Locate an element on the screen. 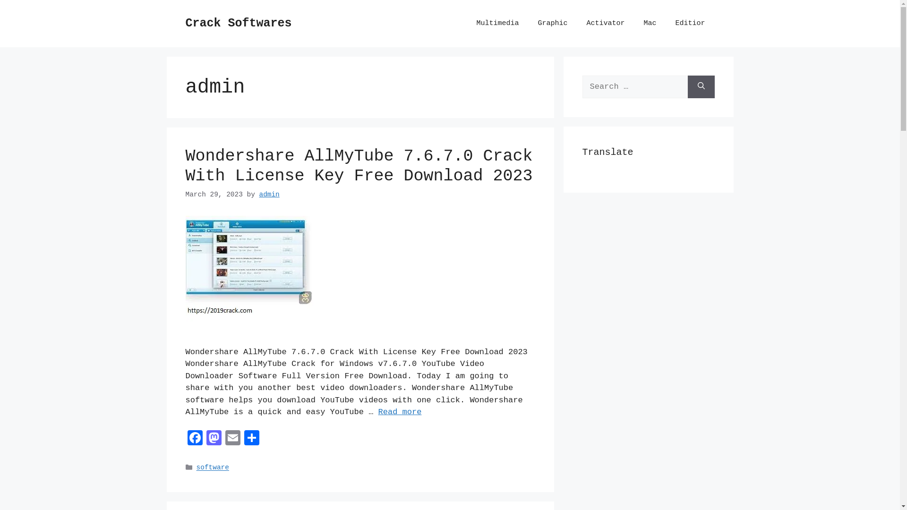 The height and width of the screenshot is (510, 907). Graphic is located at coordinates (553, 24).